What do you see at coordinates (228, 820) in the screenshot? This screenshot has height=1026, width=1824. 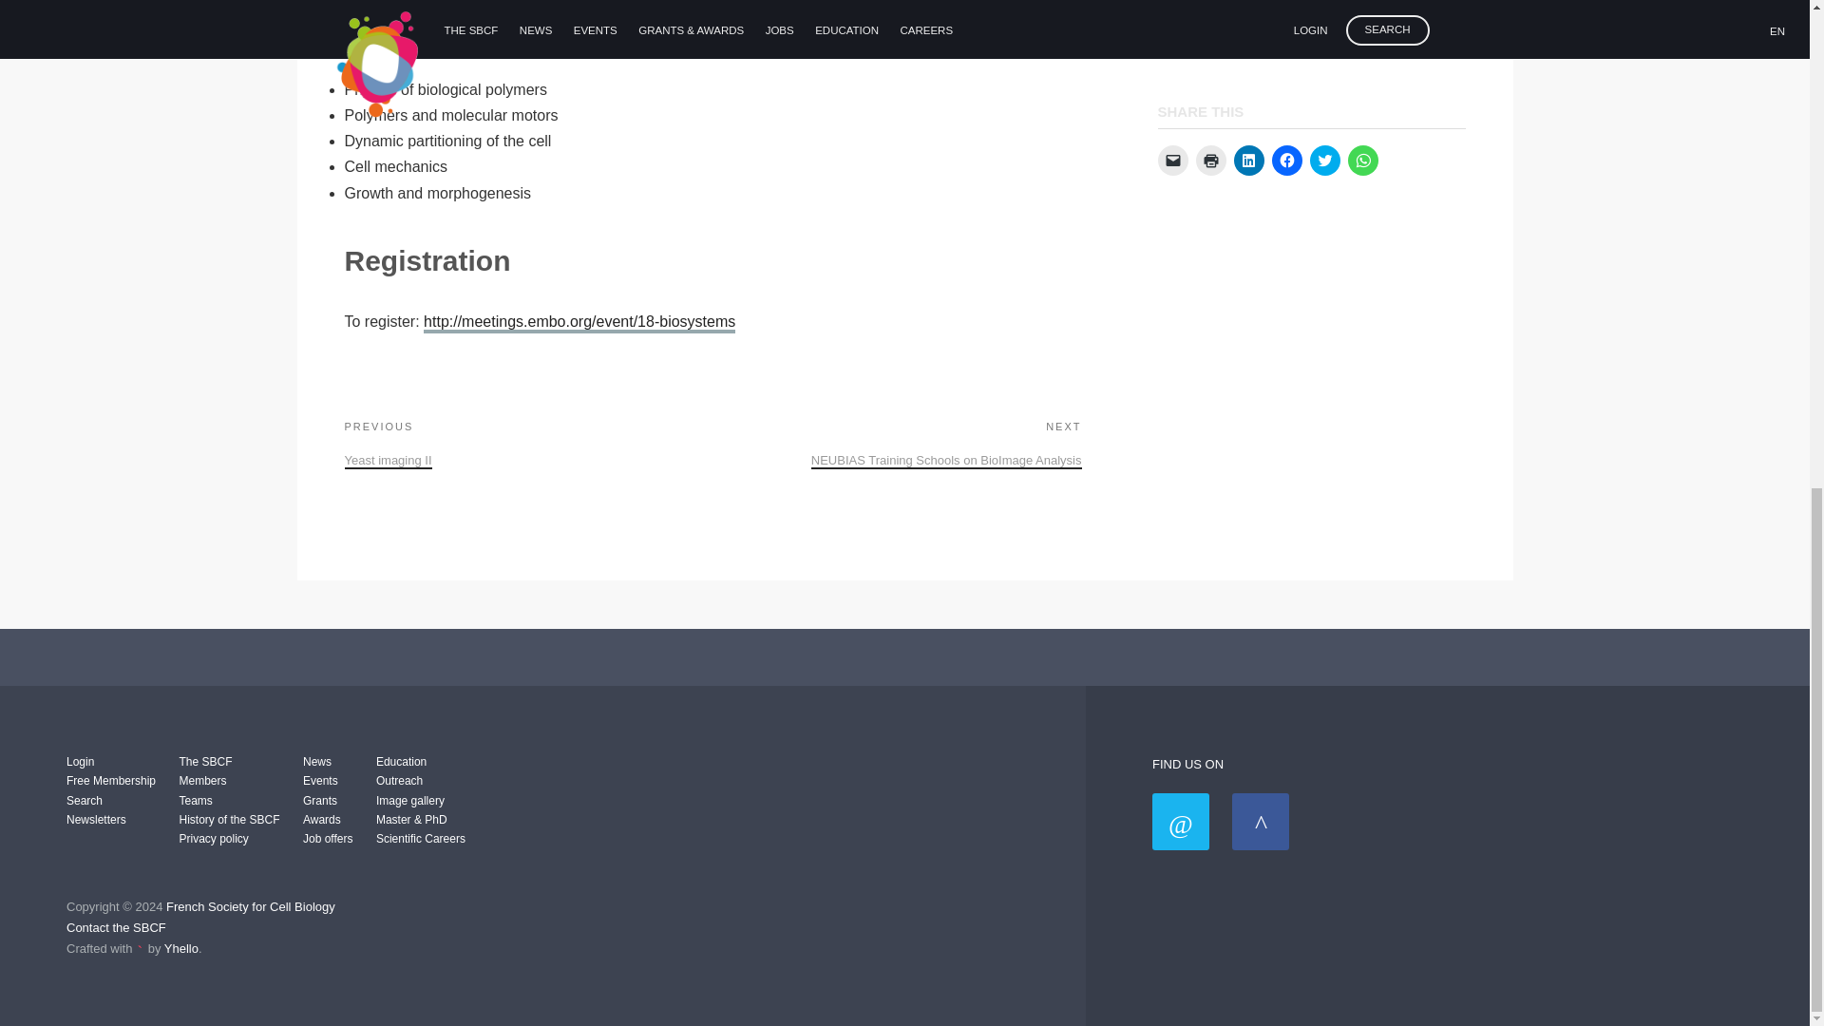 I see `The SBCF` at bounding box center [228, 820].